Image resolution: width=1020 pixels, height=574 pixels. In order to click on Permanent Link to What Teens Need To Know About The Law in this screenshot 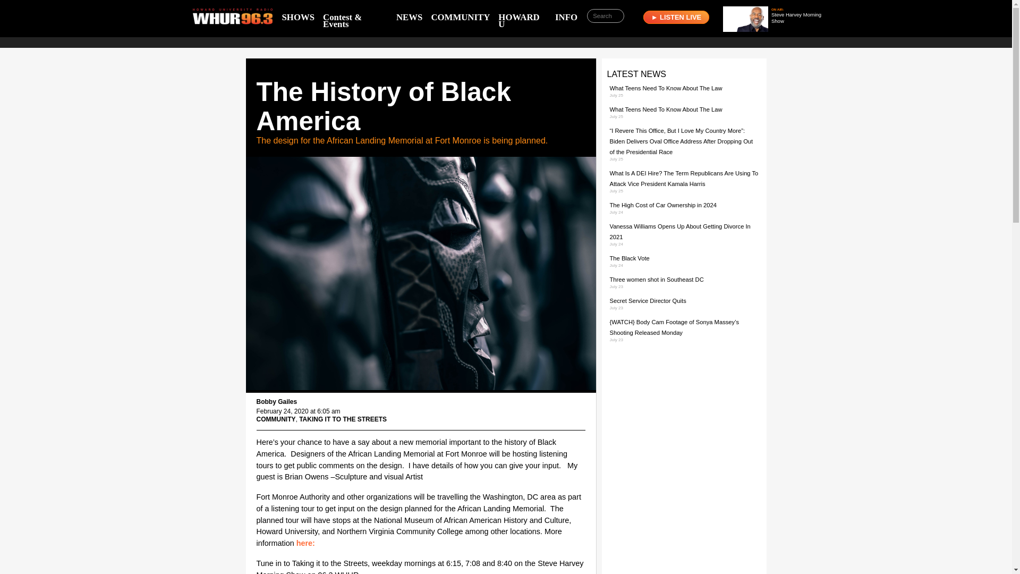, I will do `click(666, 88)`.